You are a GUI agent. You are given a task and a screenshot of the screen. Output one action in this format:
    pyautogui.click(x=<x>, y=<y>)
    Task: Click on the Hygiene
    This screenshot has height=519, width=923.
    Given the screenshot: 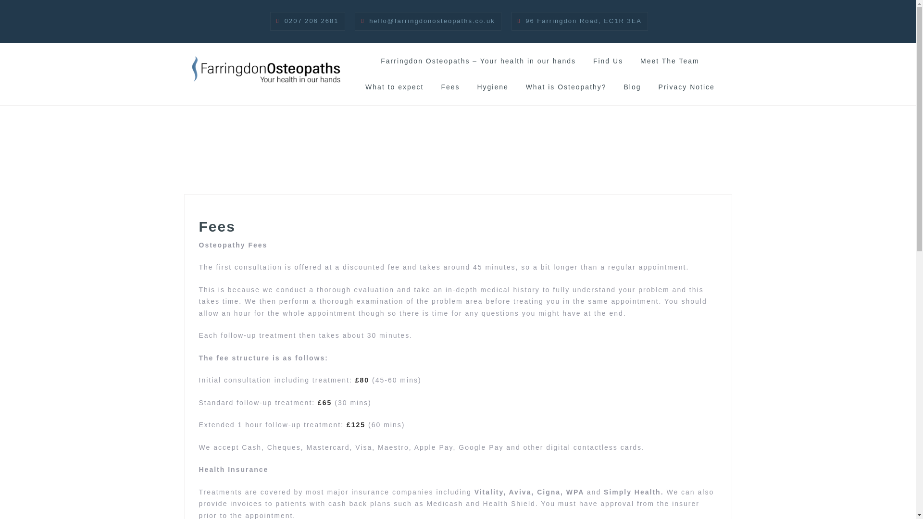 What is the action you would take?
    pyautogui.click(x=492, y=87)
    